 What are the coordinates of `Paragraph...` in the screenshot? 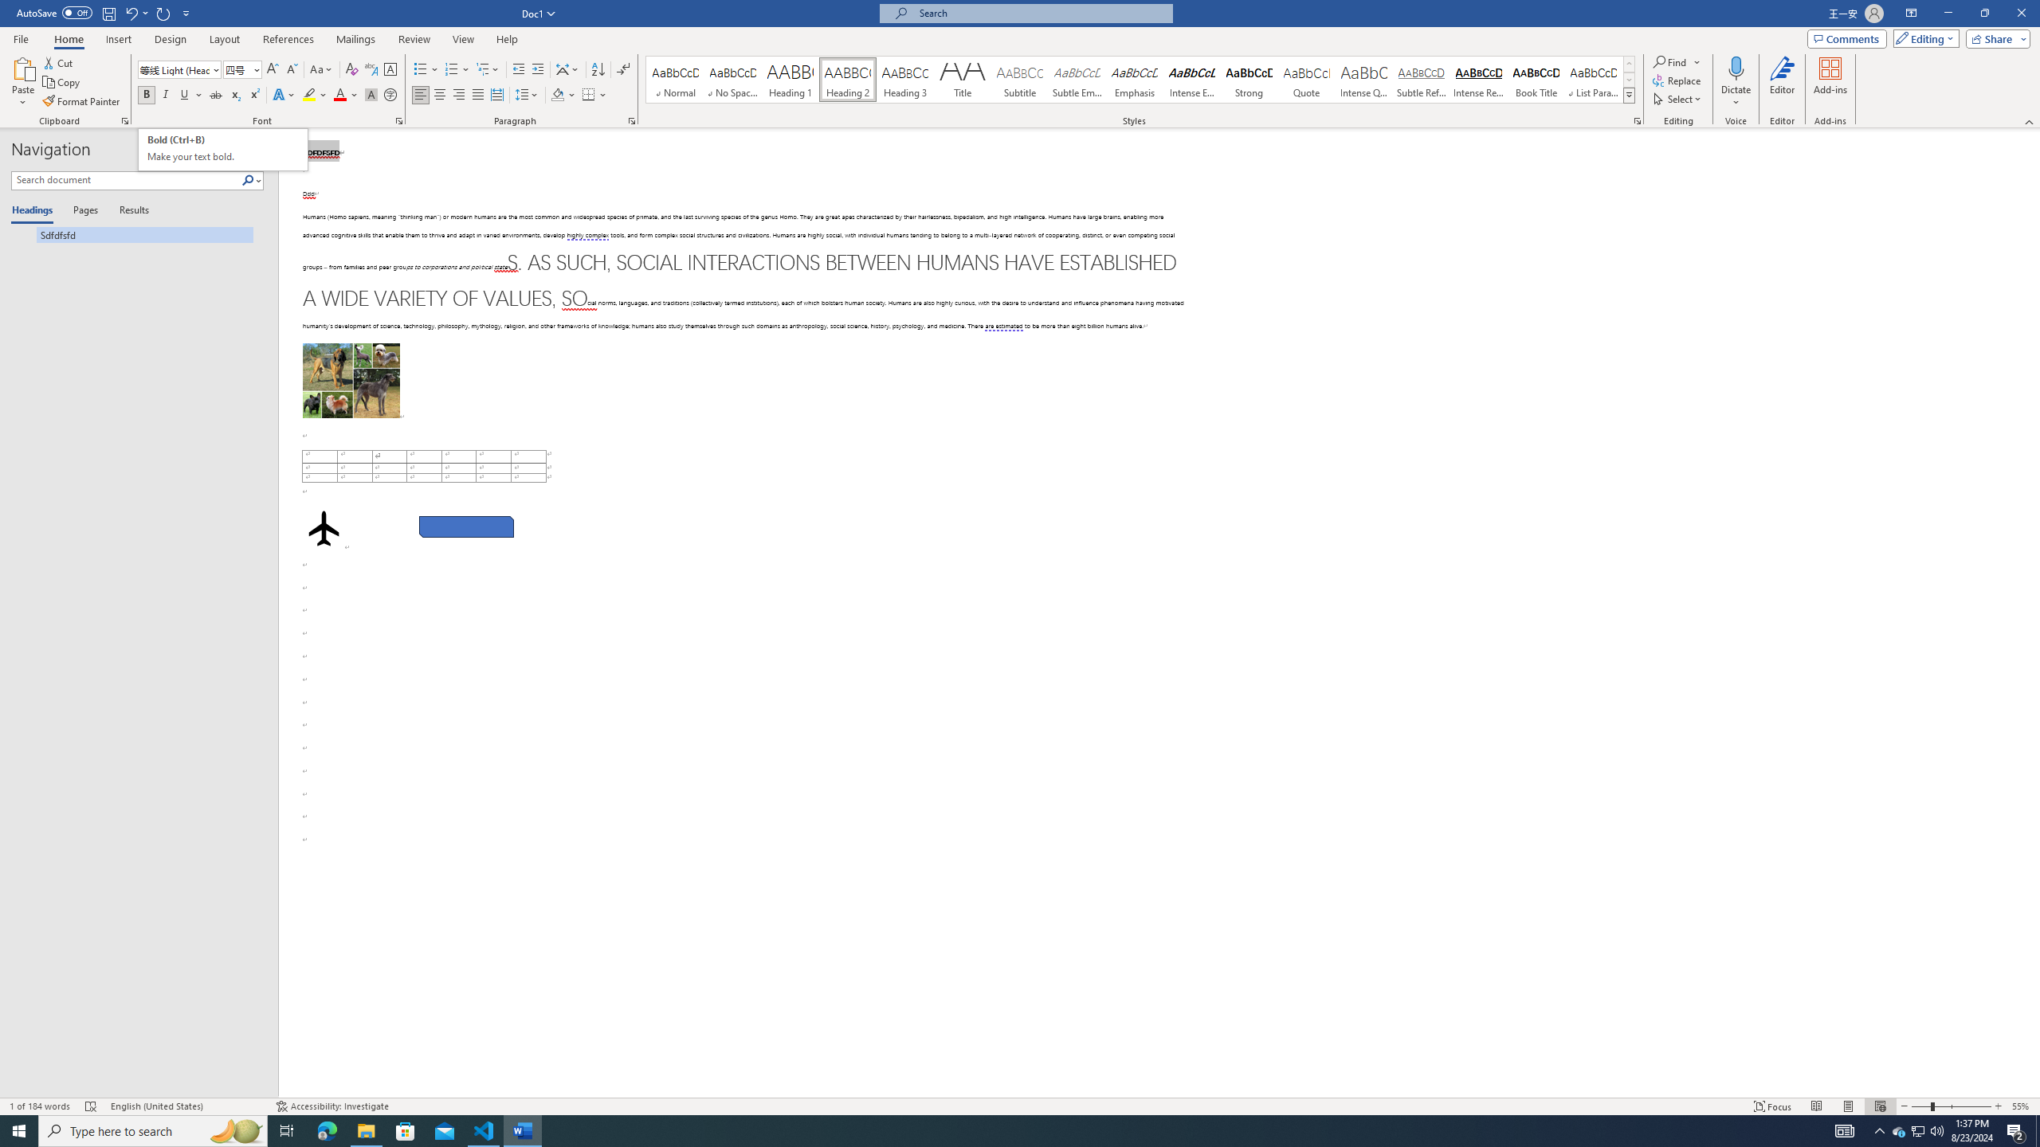 It's located at (632, 121).